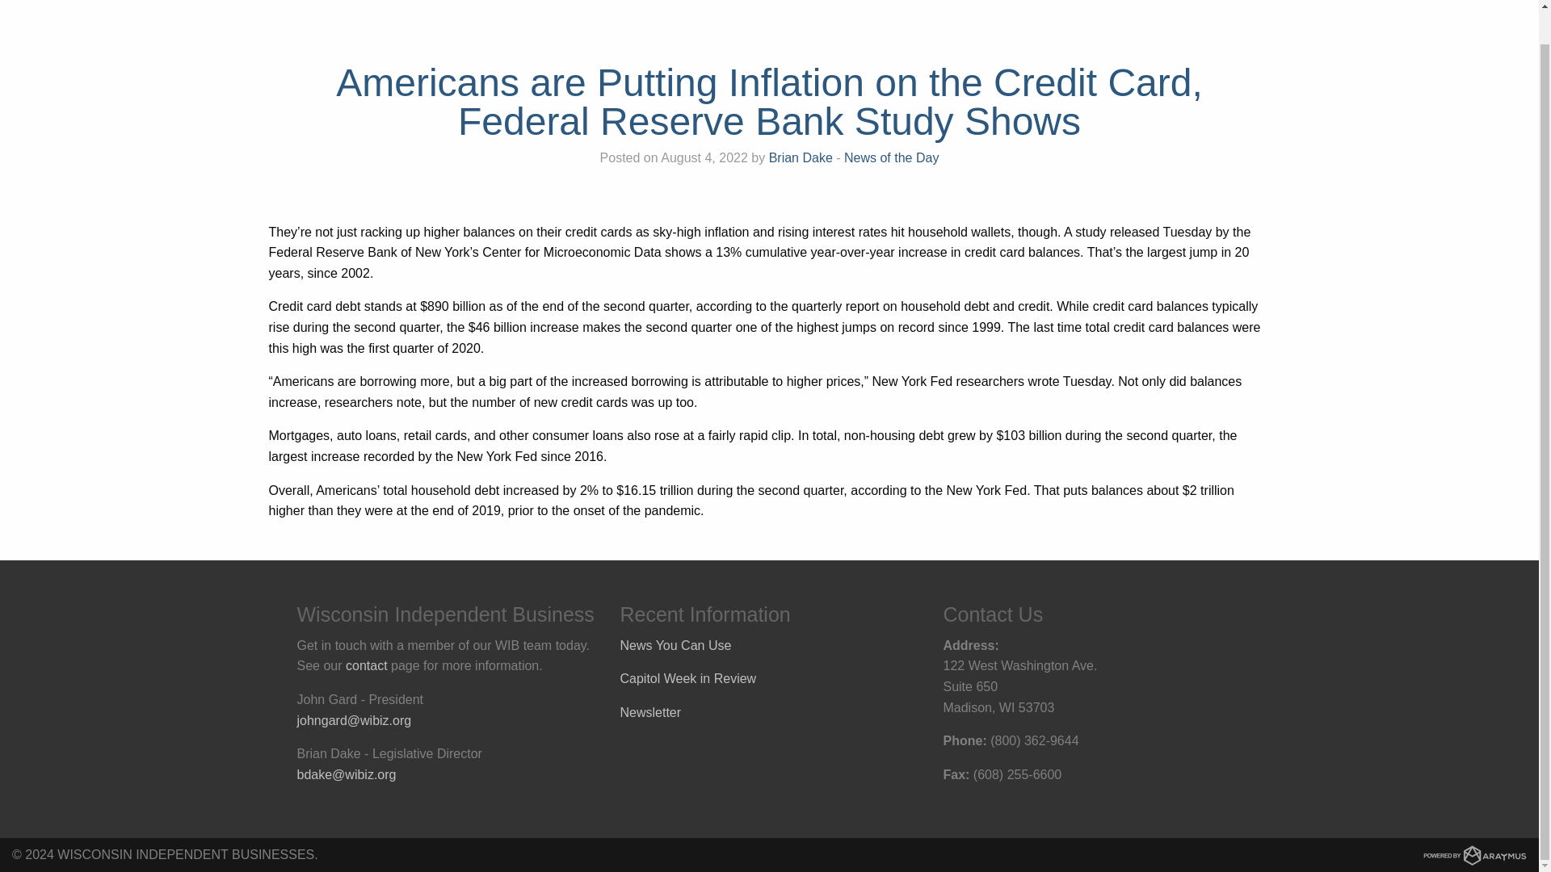 Image resolution: width=1551 pixels, height=872 pixels. I want to click on Member Benefits, so click(1076, 5).